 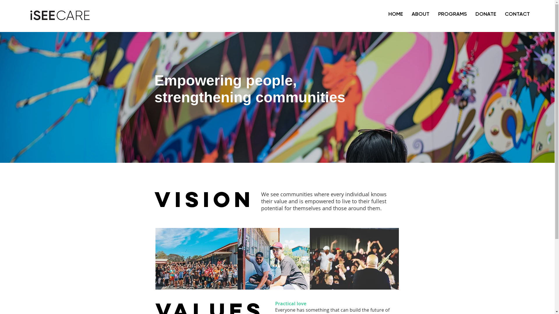 What do you see at coordinates (396, 14) in the screenshot?
I see `HOME` at bounding box center [396, 14].